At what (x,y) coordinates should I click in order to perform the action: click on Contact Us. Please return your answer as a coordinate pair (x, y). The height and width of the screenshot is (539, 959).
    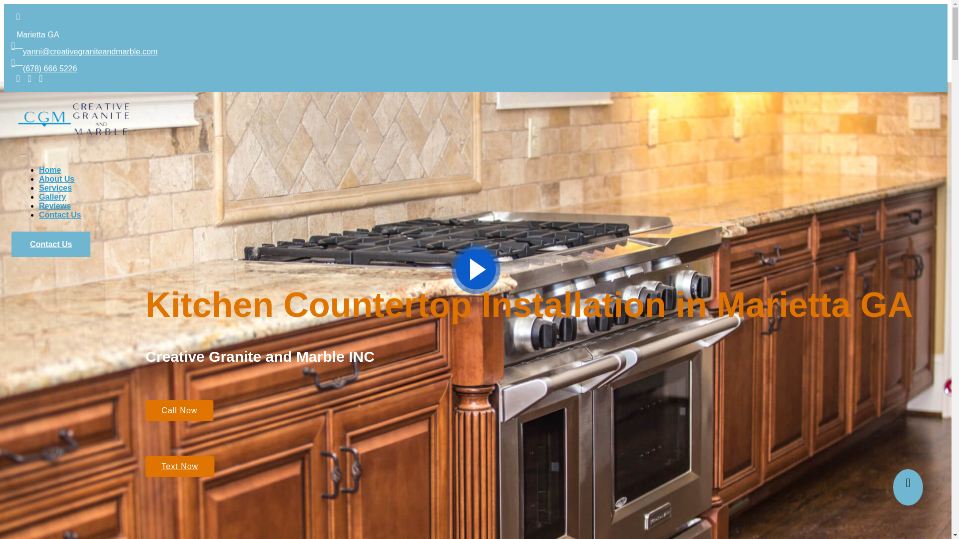
    Looking at the image, I should click on (60, 215).